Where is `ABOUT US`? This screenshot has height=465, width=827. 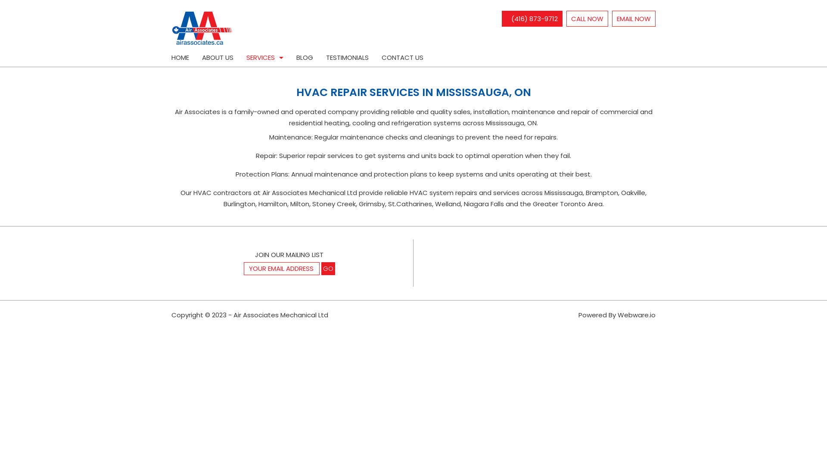
ABOUT US is located at coordinates (218, 58).